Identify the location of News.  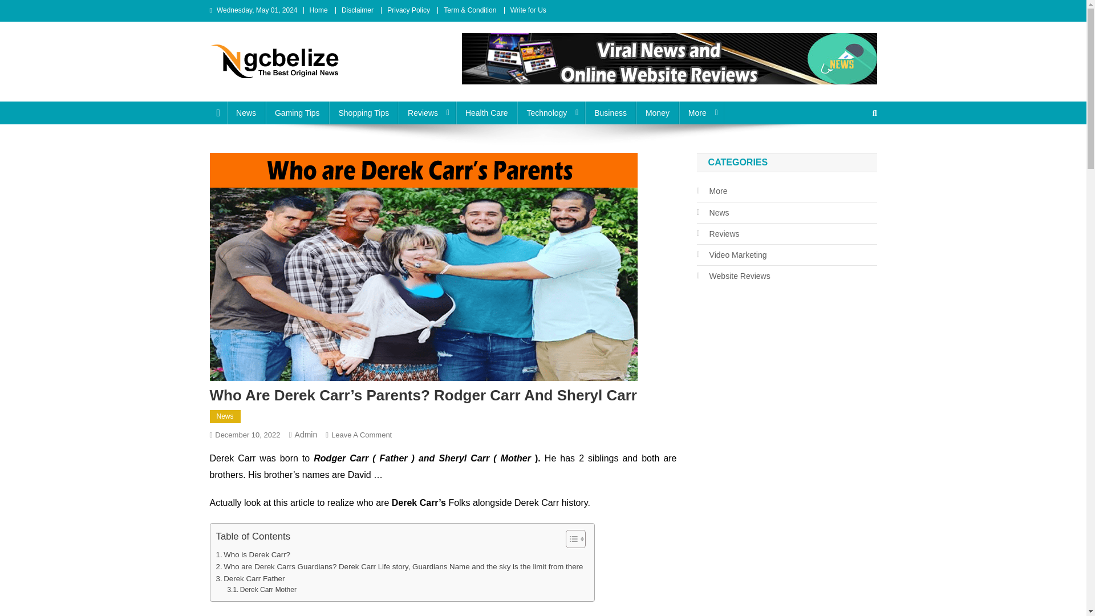
(225, 417).